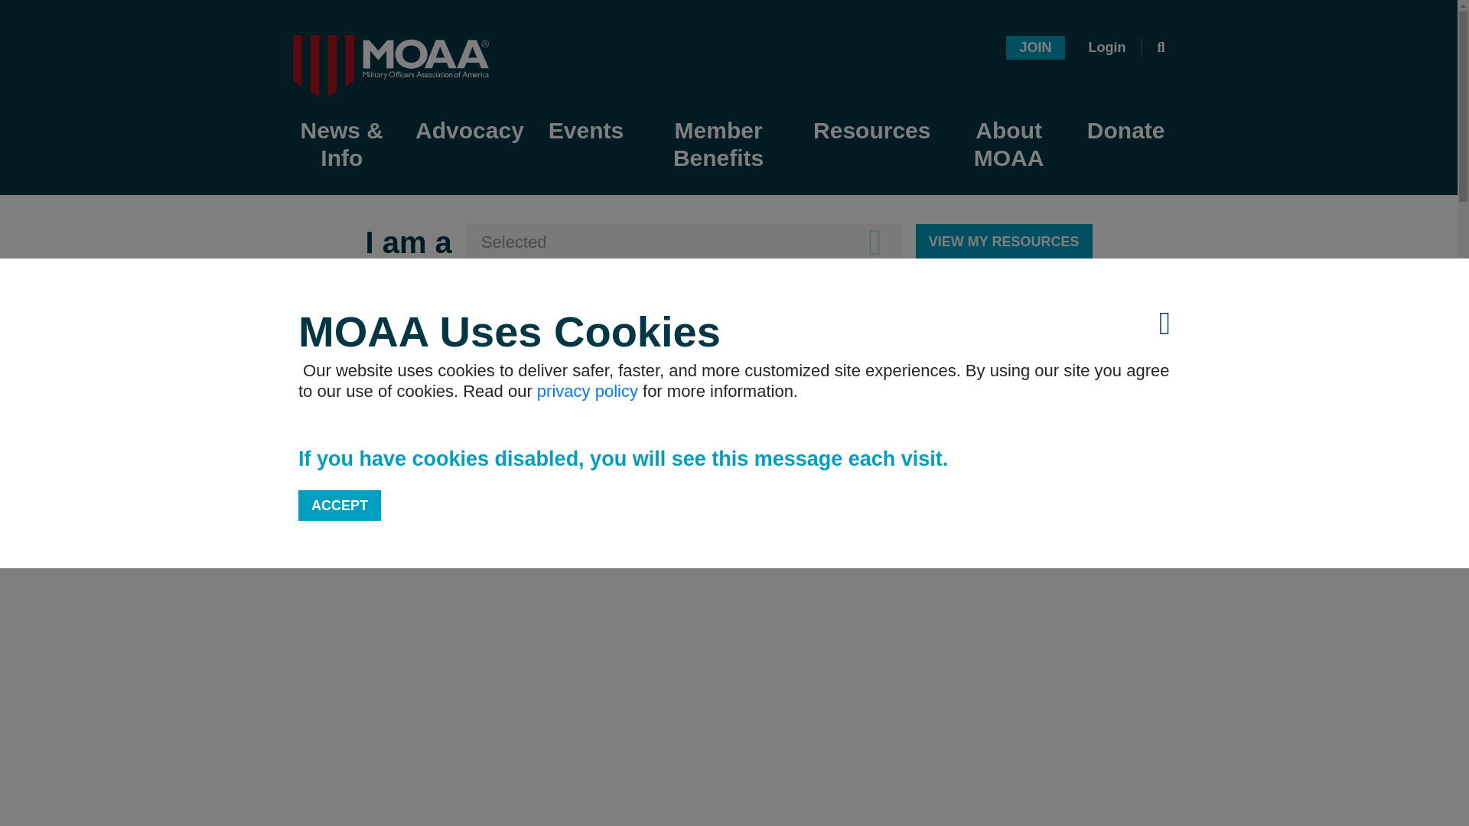 This screenshot has width=1469, height=826. Describe the element at coordinates (586, 132) in the screenshot. I see `Events` at that location.